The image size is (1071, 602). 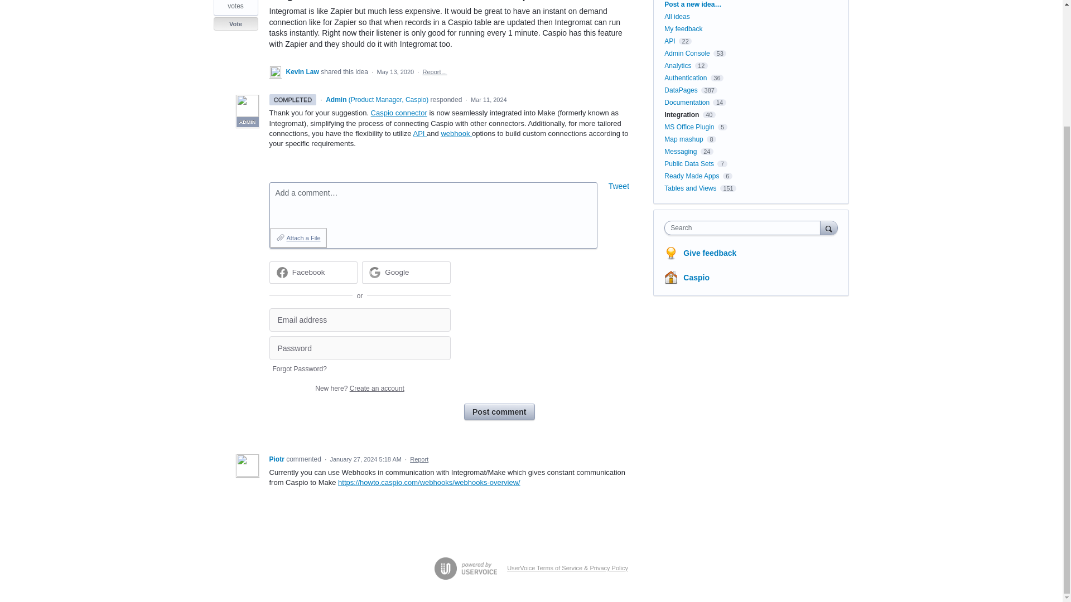 What do you see at coordinates (456, 134) in the screenshot?
I see `webhook` at bounding box center [456, 134].